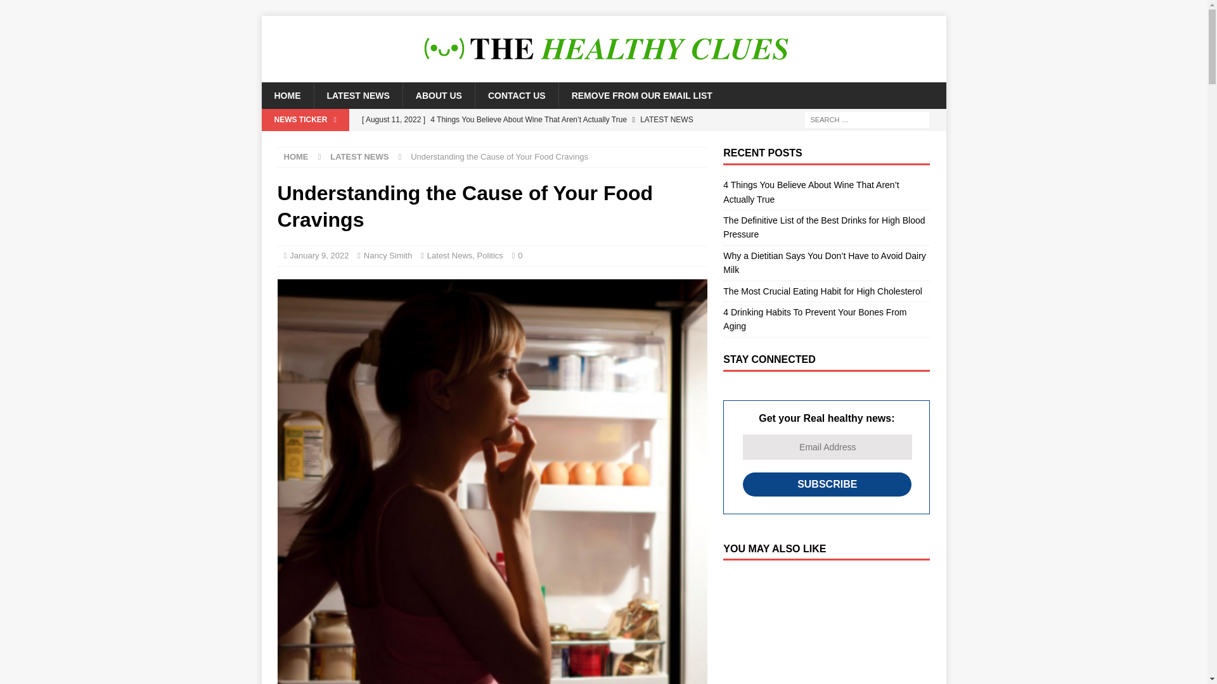 The width and height of the screenshot is (1217, 684). What do you see at coordinates (388, 256) in the screenshot?
I see `Nancy Simith` at bounding box center [388, 256].